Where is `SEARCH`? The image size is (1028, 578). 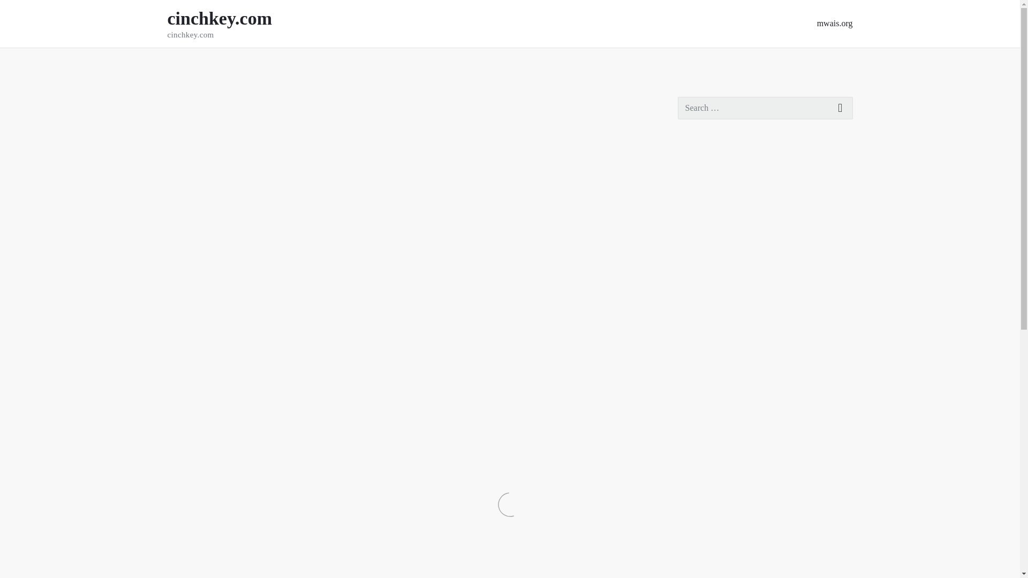
SEARCH is located at coordinates (841, 108).